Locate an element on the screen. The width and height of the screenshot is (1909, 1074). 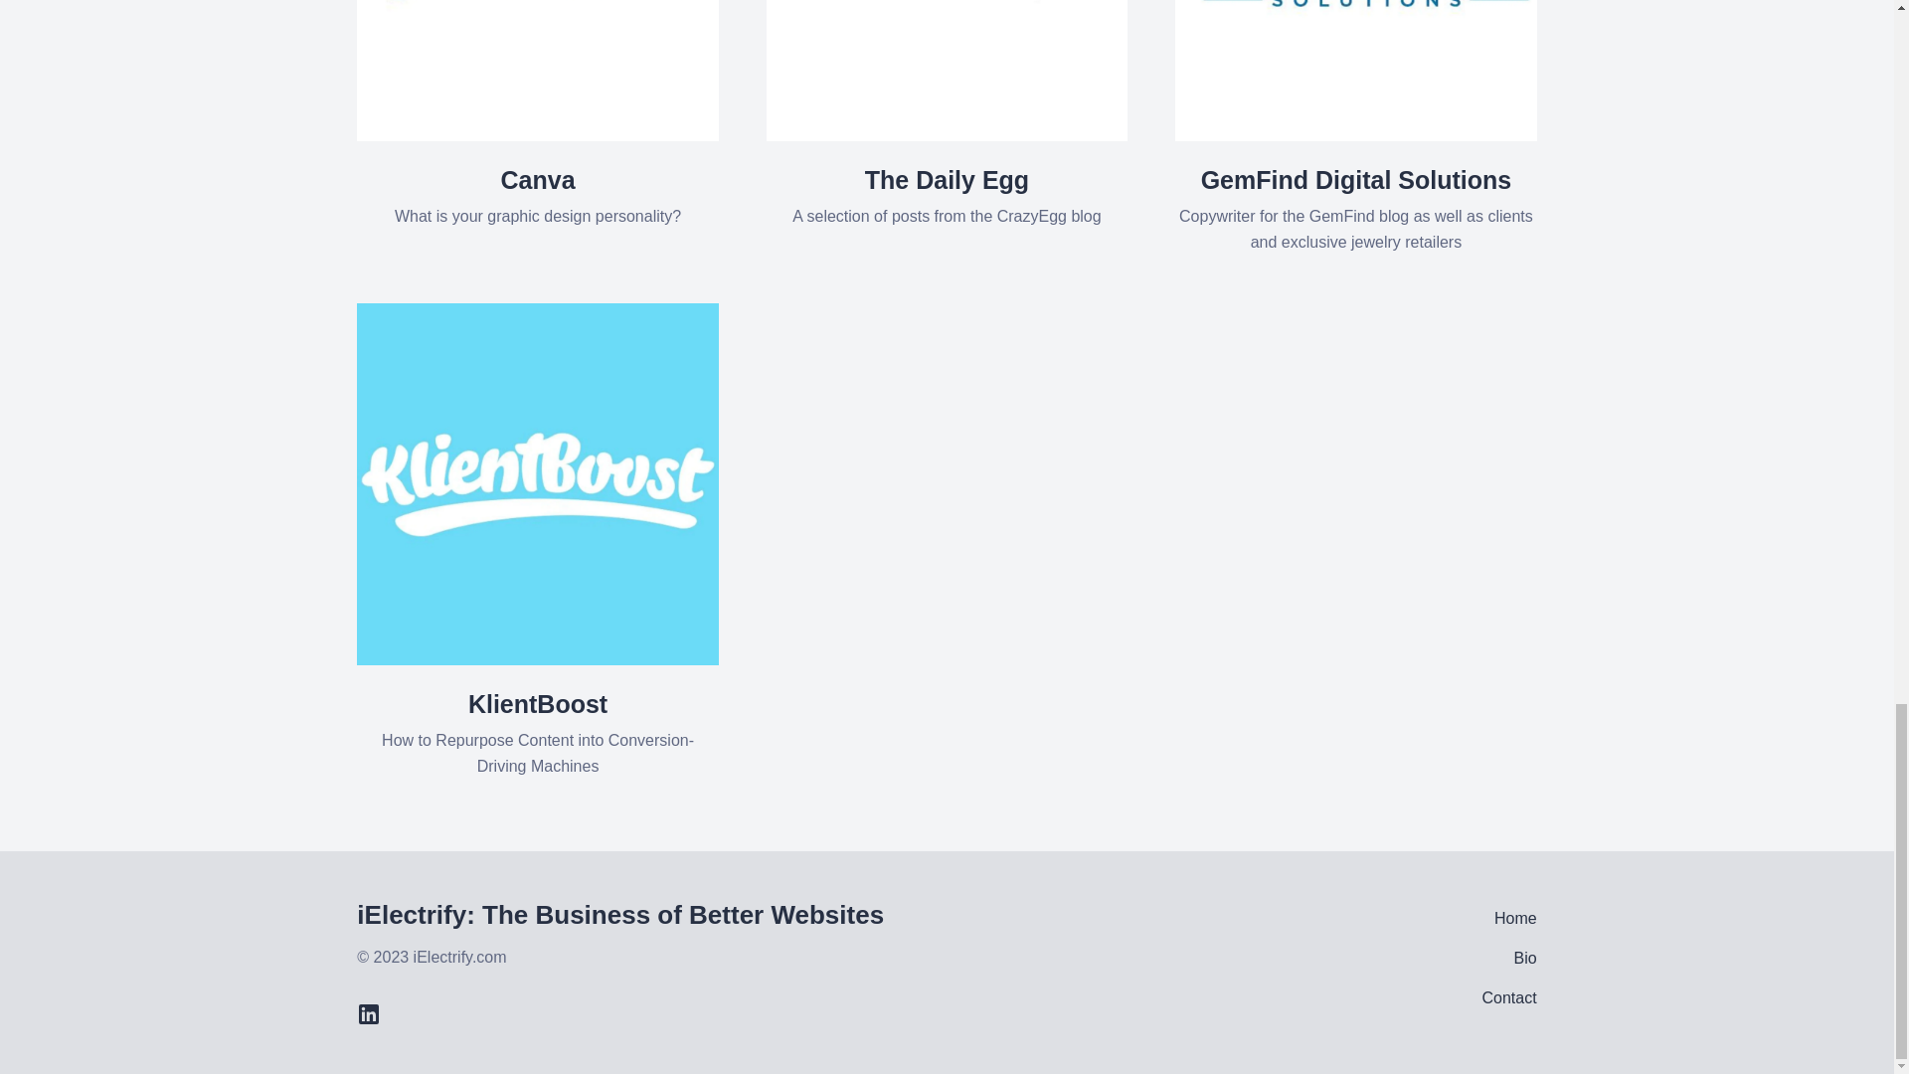
Bio is located at coordinates (537, 197).